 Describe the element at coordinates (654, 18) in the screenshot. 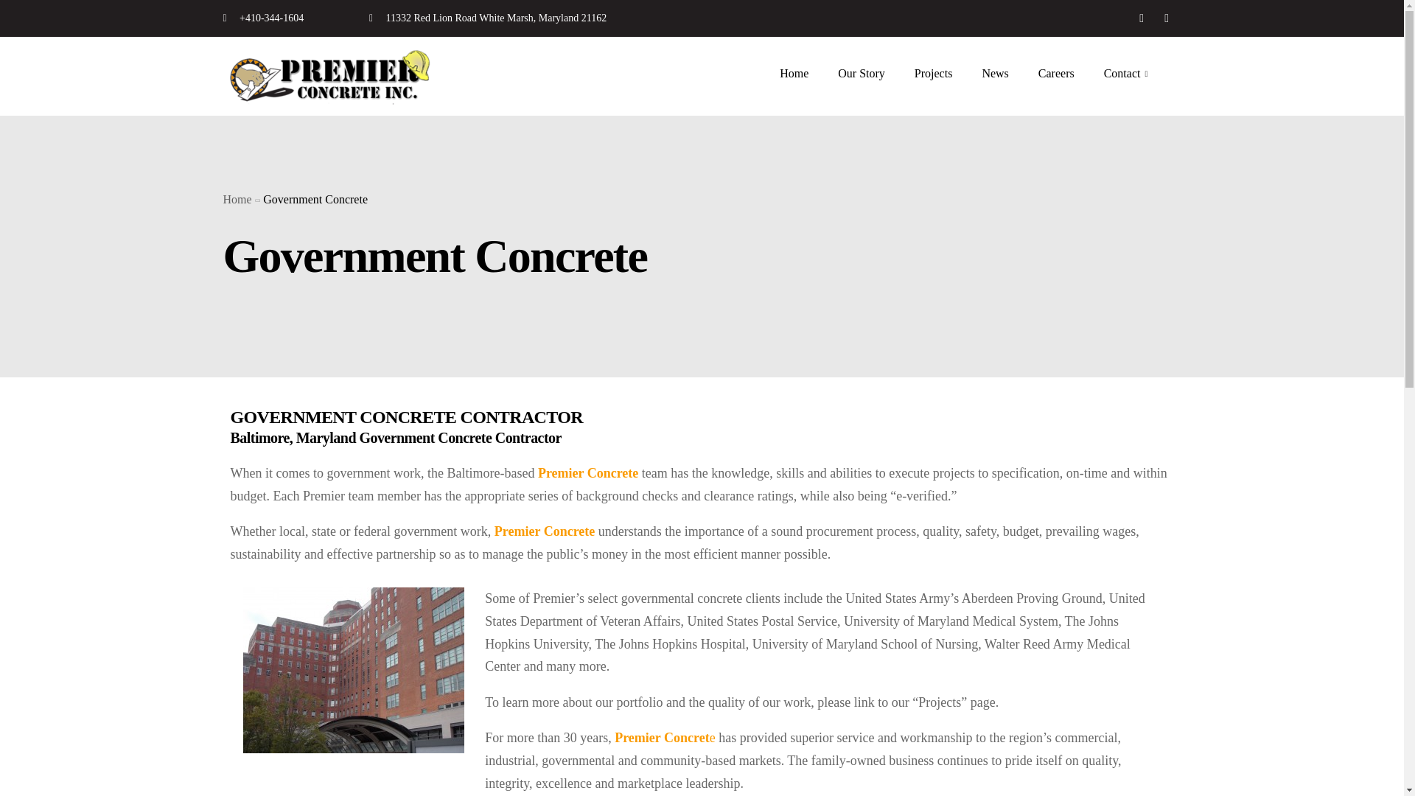

I see `11332 Red Lion Road White Marsh, Maryland 21162` at that location.